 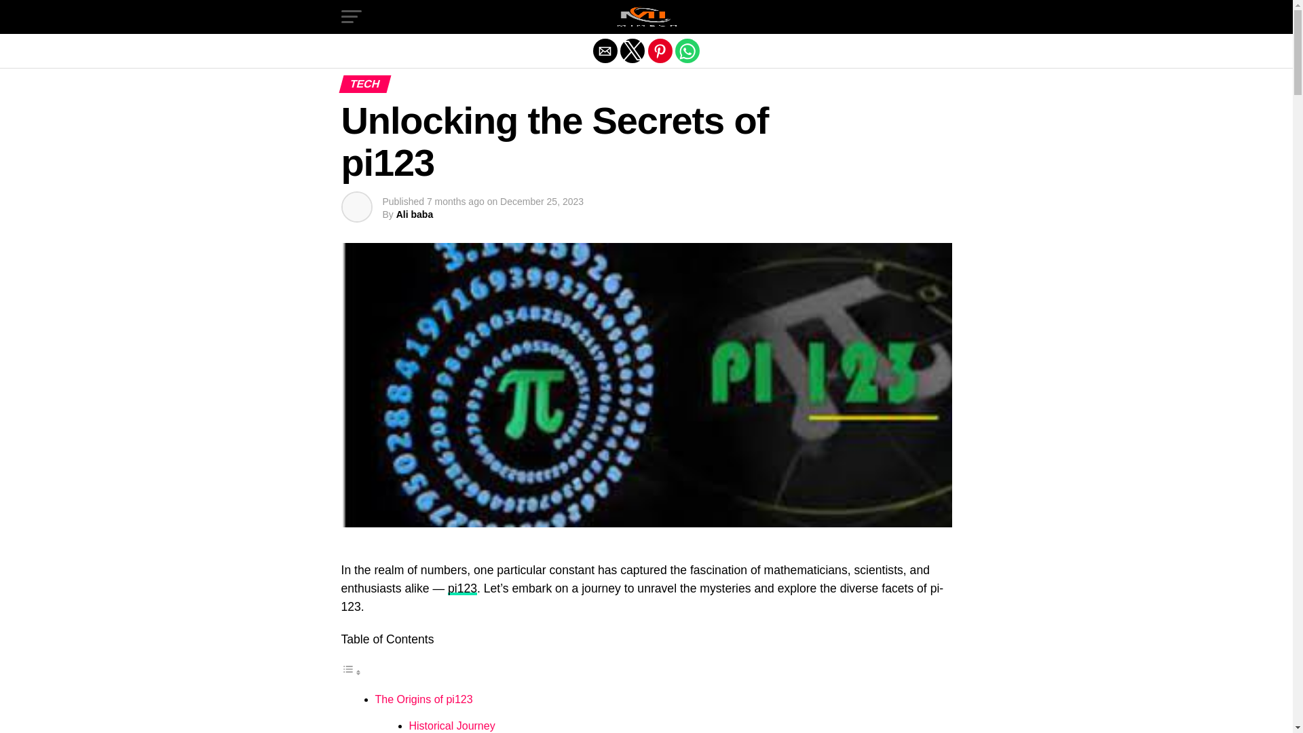 I want to click on Posts by Ali baba, so click(x=414, y=214).